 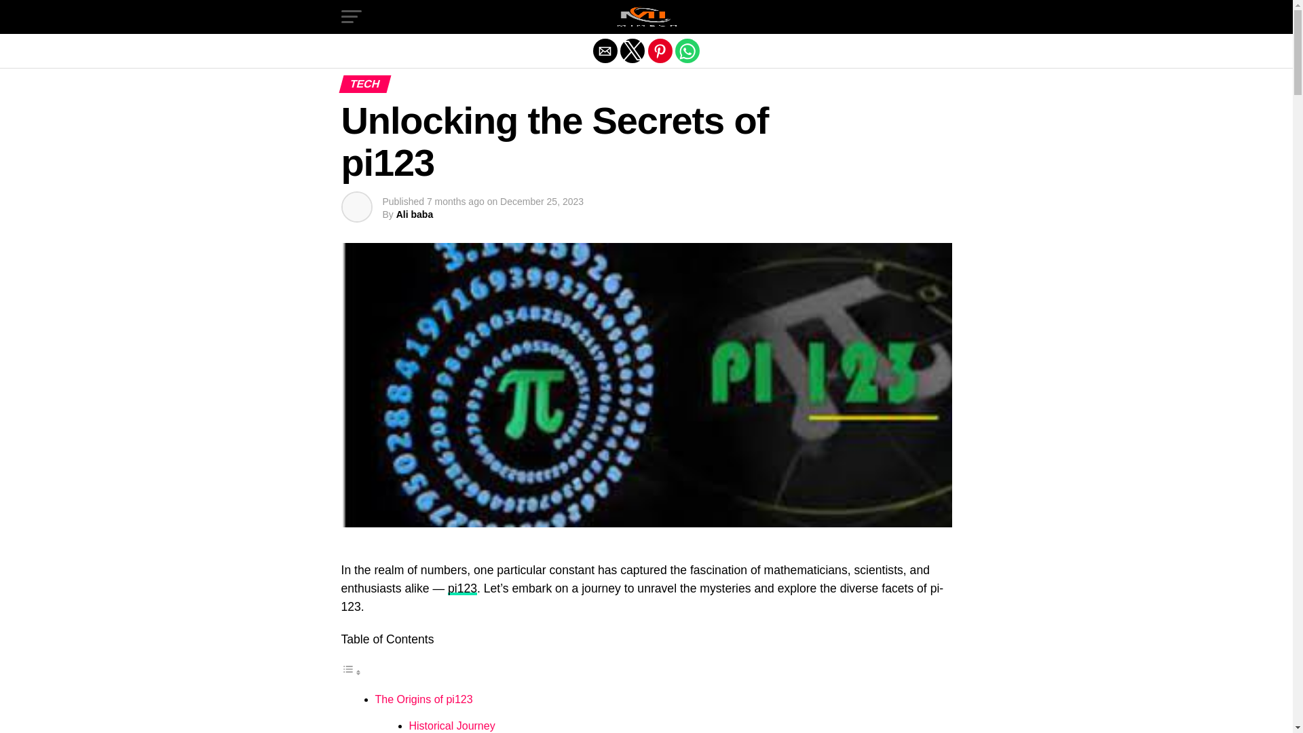 I want to click on Posts by Ali baba, so click(x=414, y=214).